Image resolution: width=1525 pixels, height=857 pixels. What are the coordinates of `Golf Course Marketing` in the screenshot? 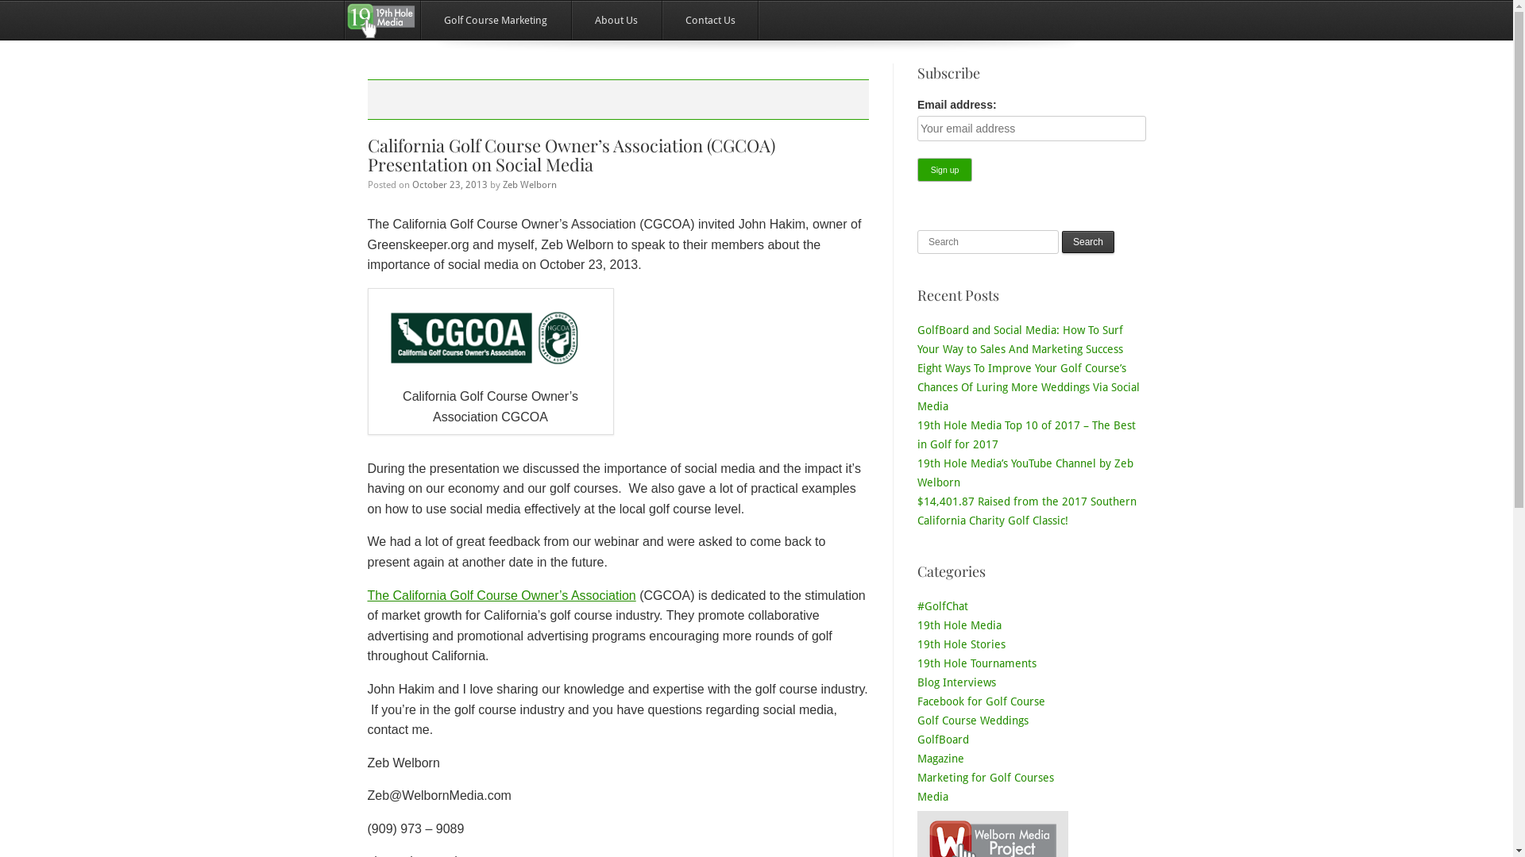 It's located at (495, 21).